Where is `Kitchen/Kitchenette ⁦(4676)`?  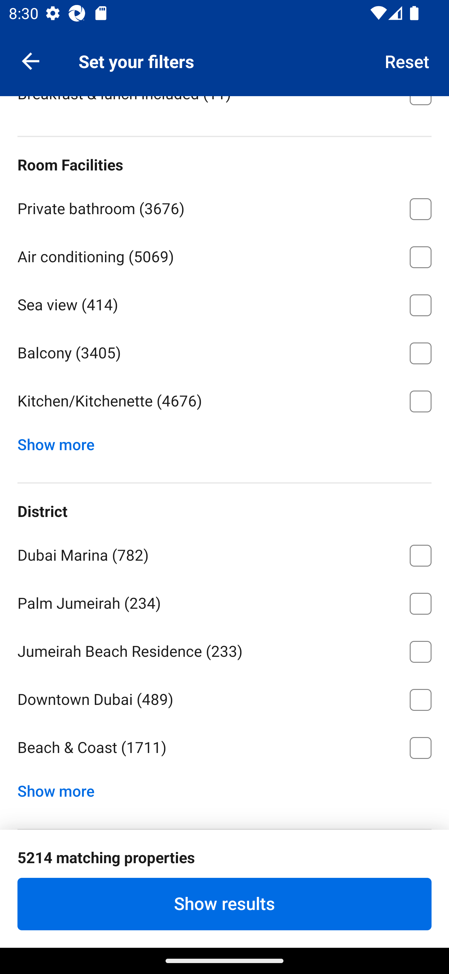 Kitchen/Kitchenette ⁦(4676) is located at coordinates (224, 401).